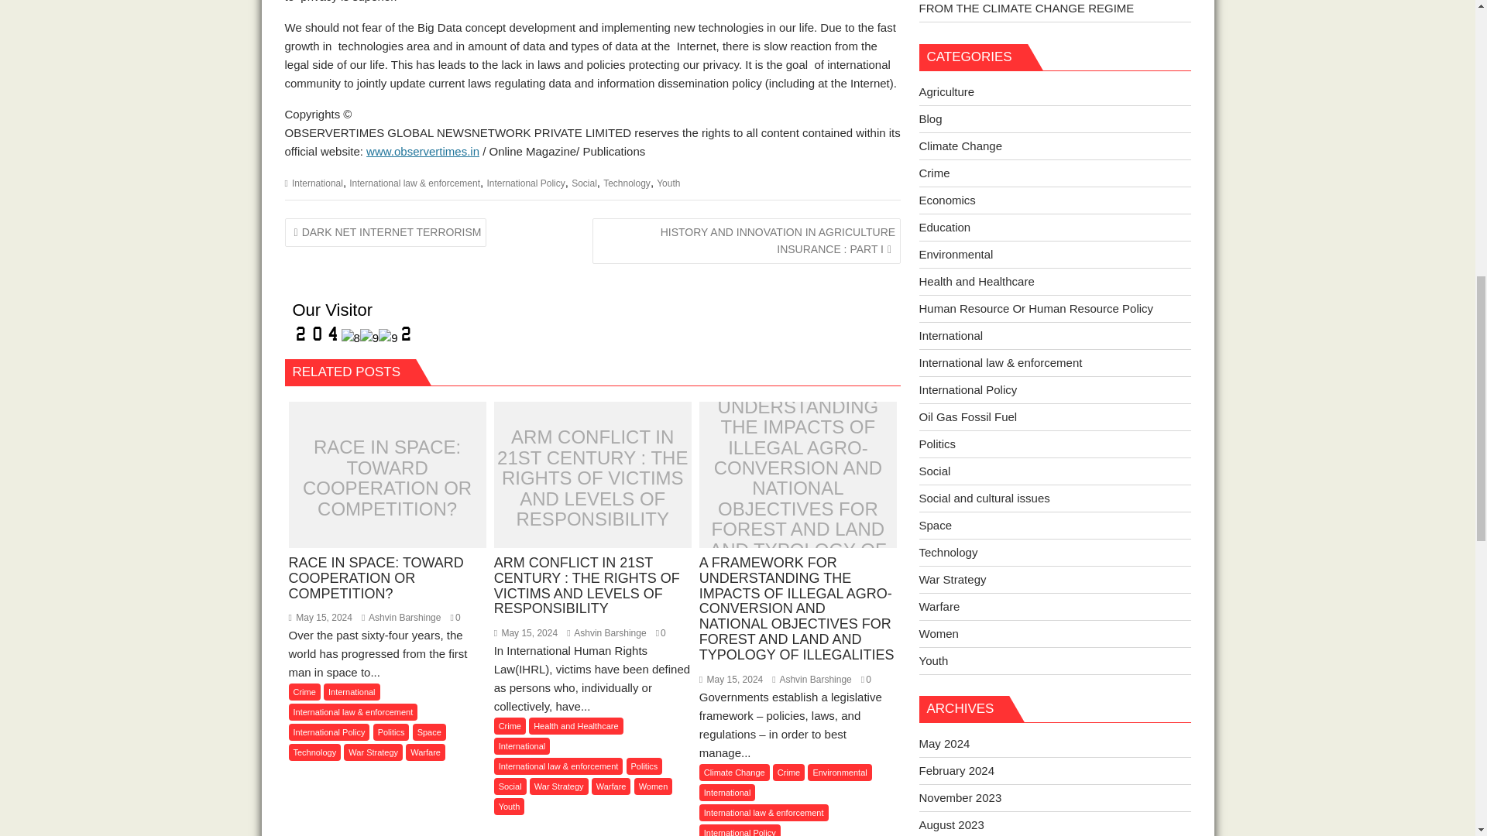 Image resolution: width=1487 pixels, height=836 pixels. What do you see at coordinates (584, 183) in the screenshot?
I see `Social` at bounding box center [584, 183].